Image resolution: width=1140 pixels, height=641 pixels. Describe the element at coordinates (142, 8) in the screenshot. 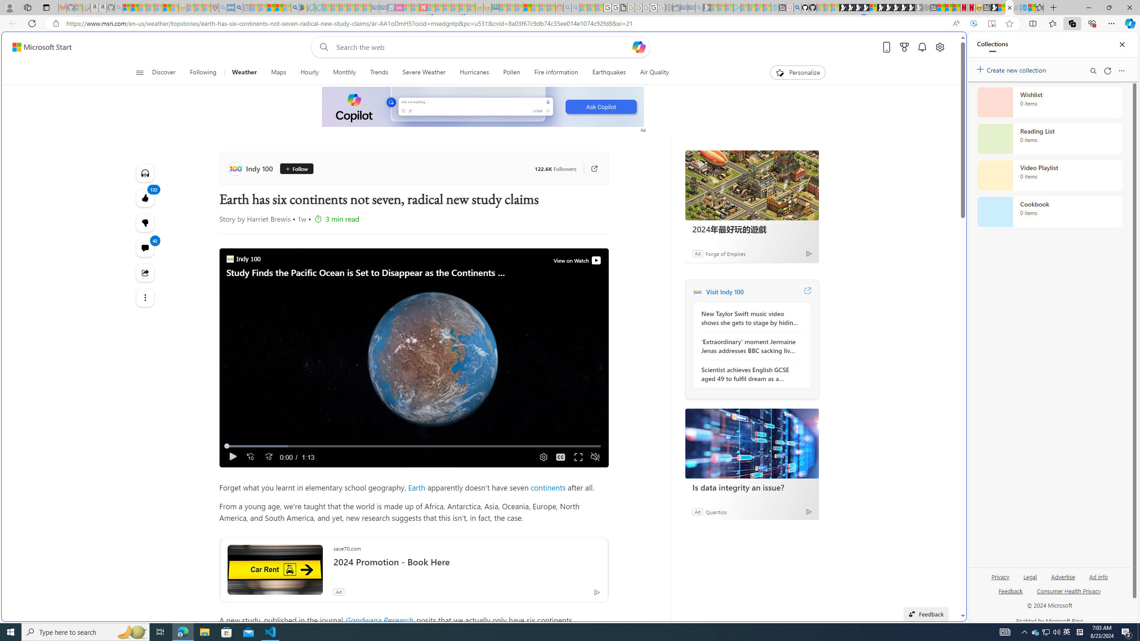

I see `The Weather Channel - MSN - Sleeping` at that location.